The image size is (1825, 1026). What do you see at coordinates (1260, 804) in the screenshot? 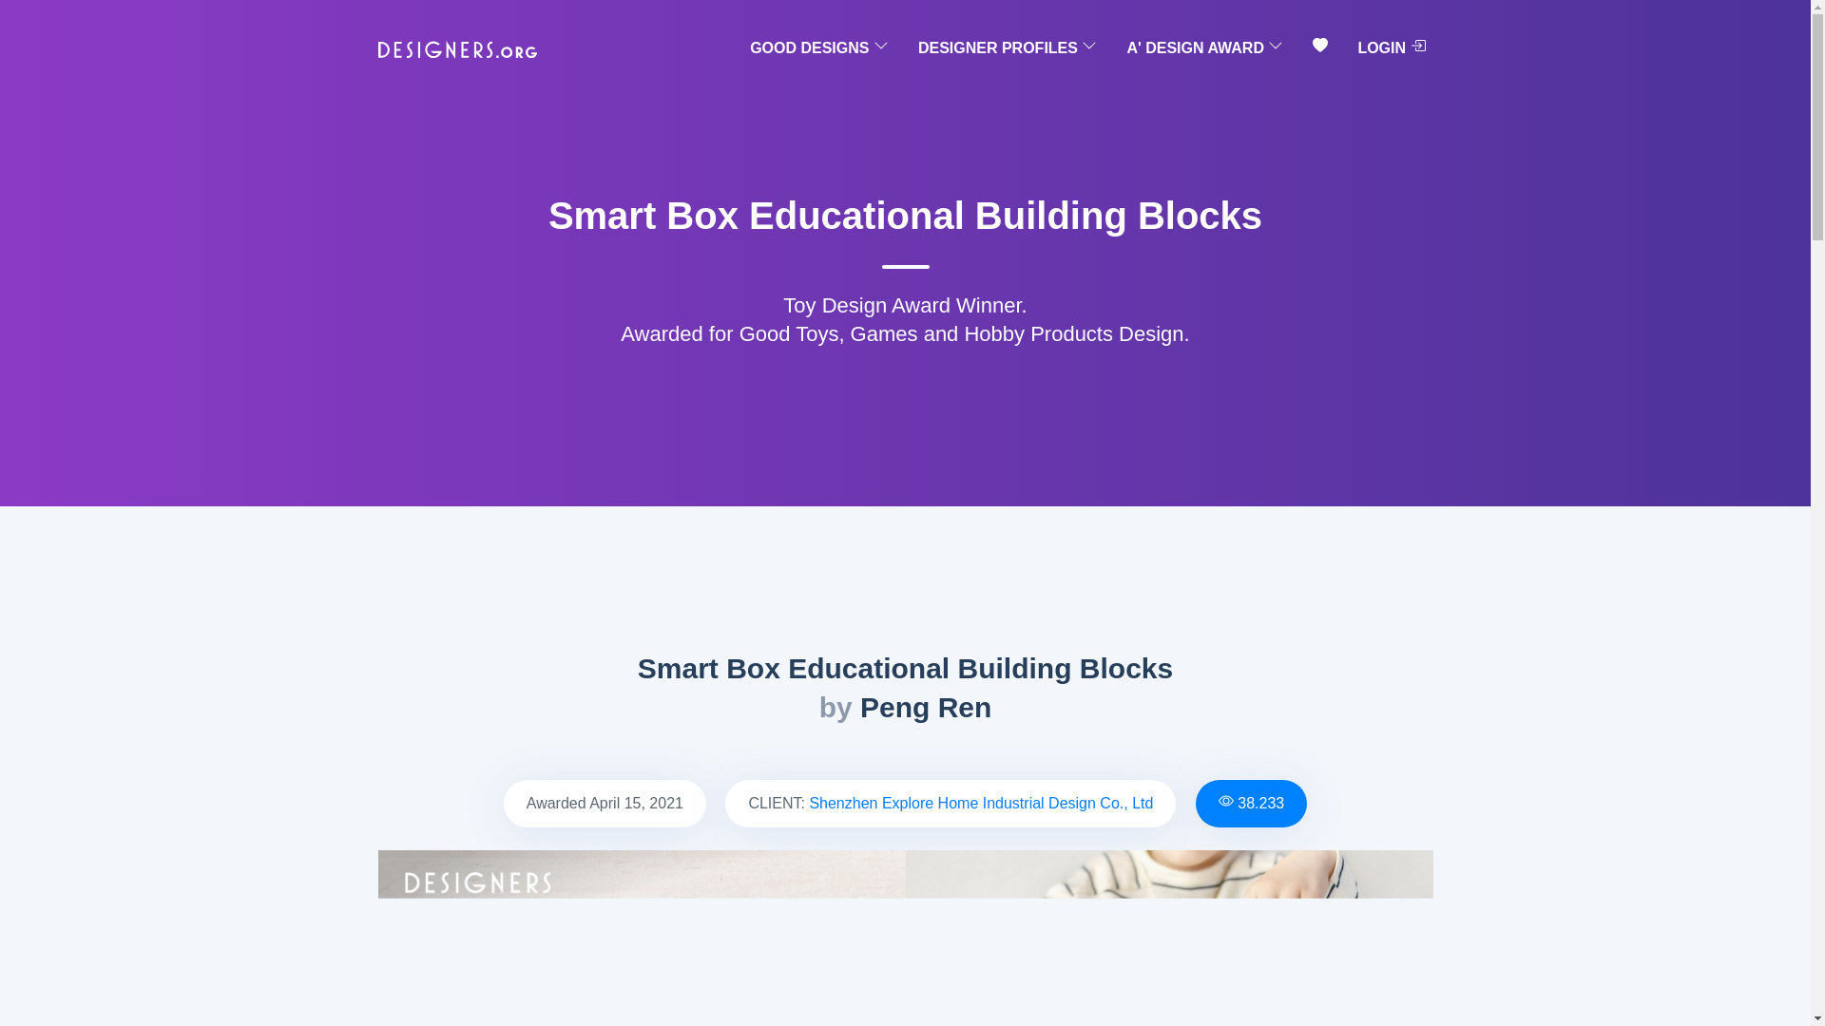
I see `Estimated Number of Design Views` at bounding box center [1260, 804].